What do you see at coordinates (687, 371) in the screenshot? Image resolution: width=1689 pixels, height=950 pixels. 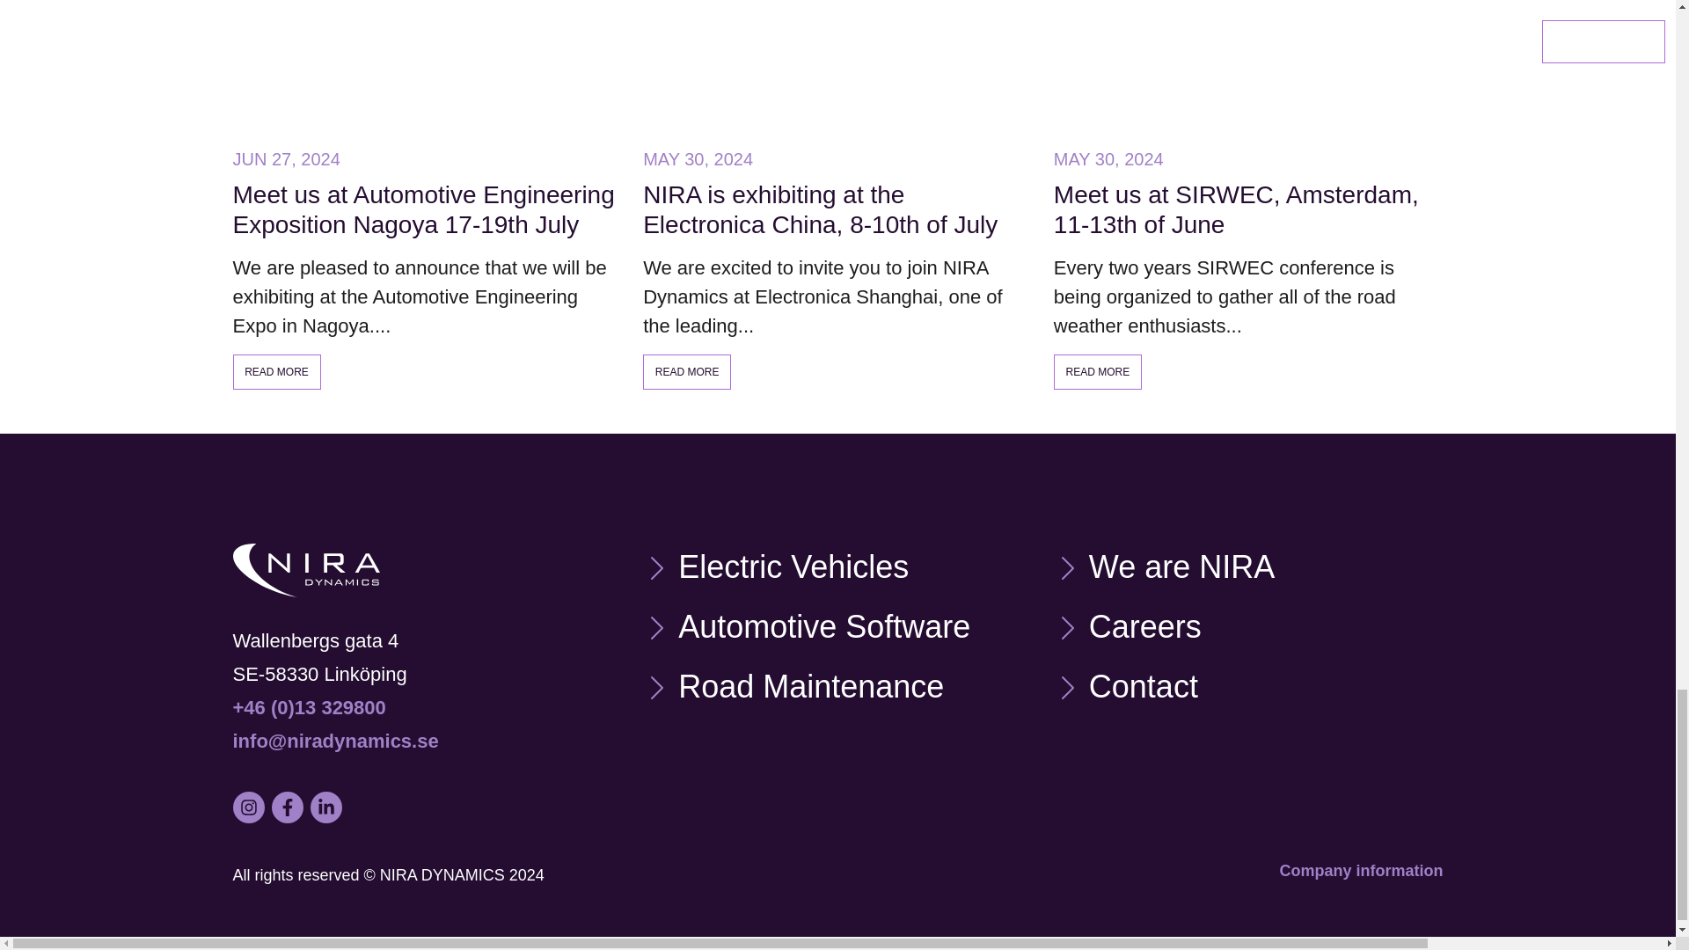 I see `READ MORE` at bounding box center [687, 371].